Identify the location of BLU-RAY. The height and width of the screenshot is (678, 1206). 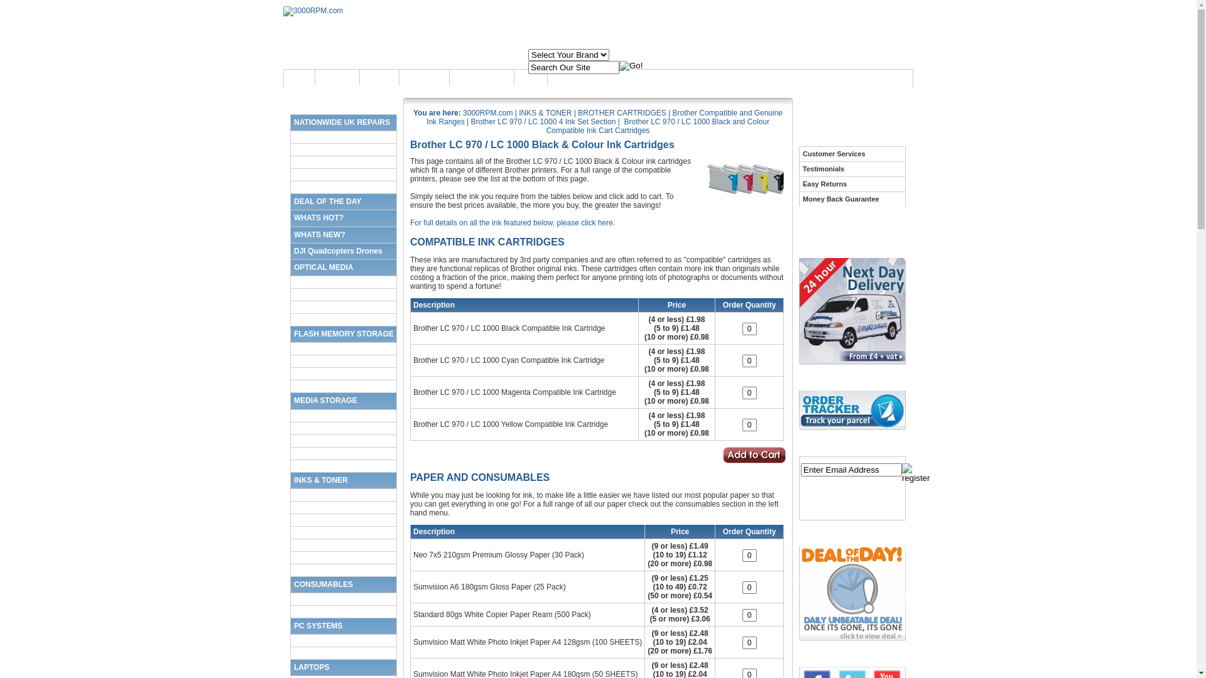
(344, 320).